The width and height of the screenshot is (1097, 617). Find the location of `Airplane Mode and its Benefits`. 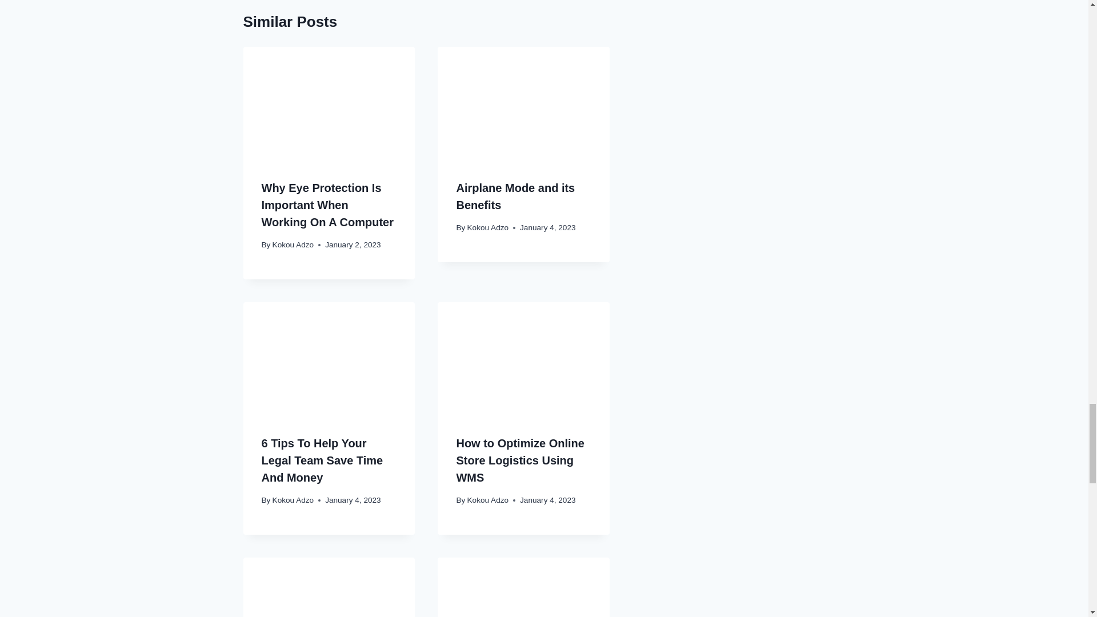

Airplane Mode and its Benefits is located at coordinates (515, 197).